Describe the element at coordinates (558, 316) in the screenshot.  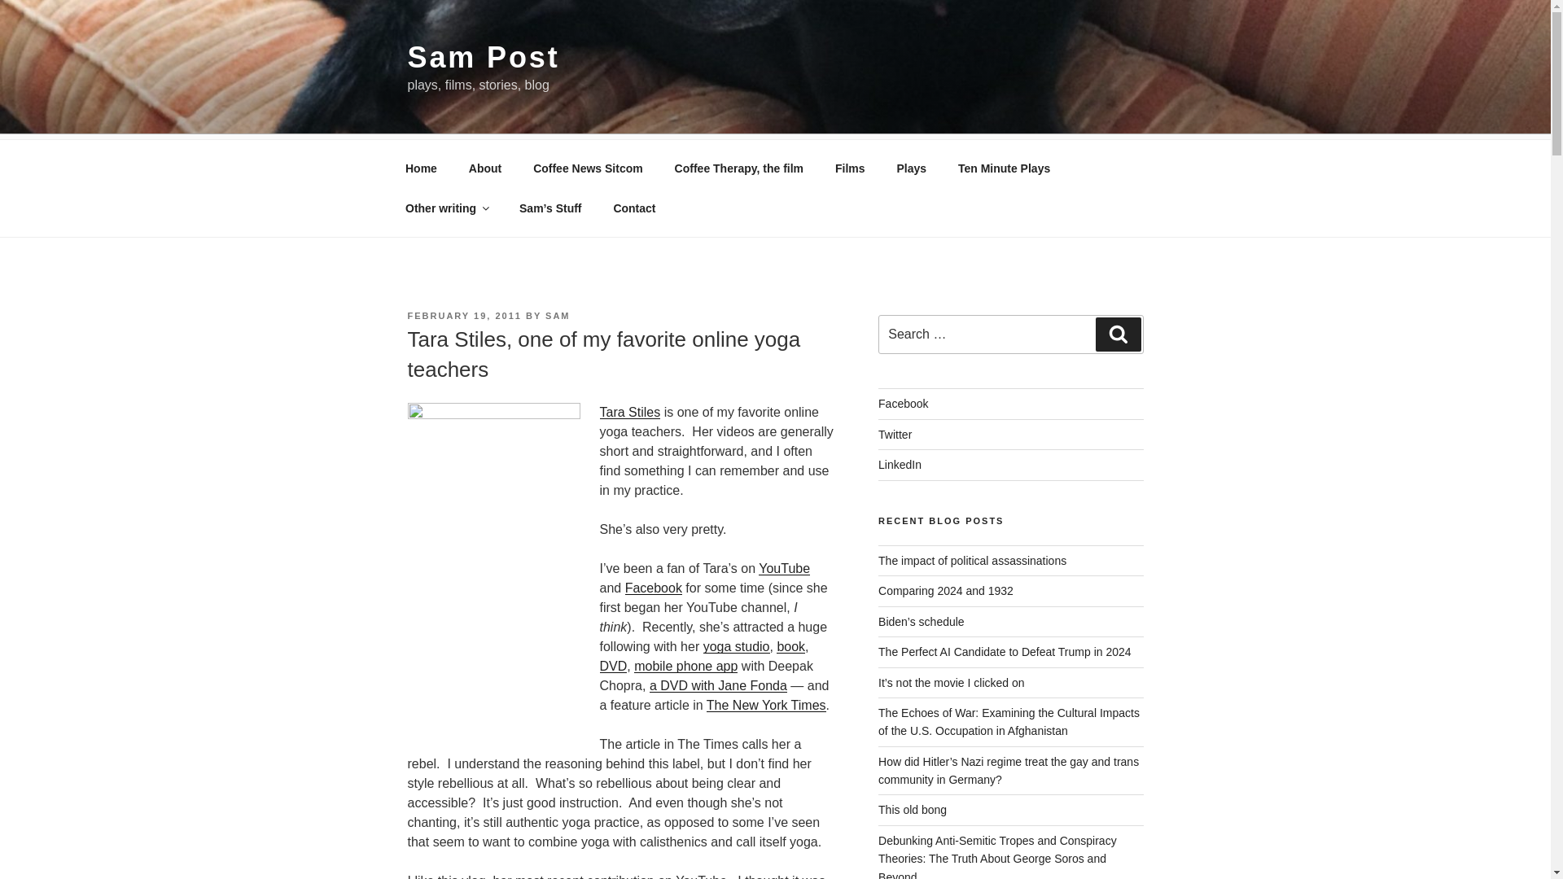
I see `SAM` at that location.